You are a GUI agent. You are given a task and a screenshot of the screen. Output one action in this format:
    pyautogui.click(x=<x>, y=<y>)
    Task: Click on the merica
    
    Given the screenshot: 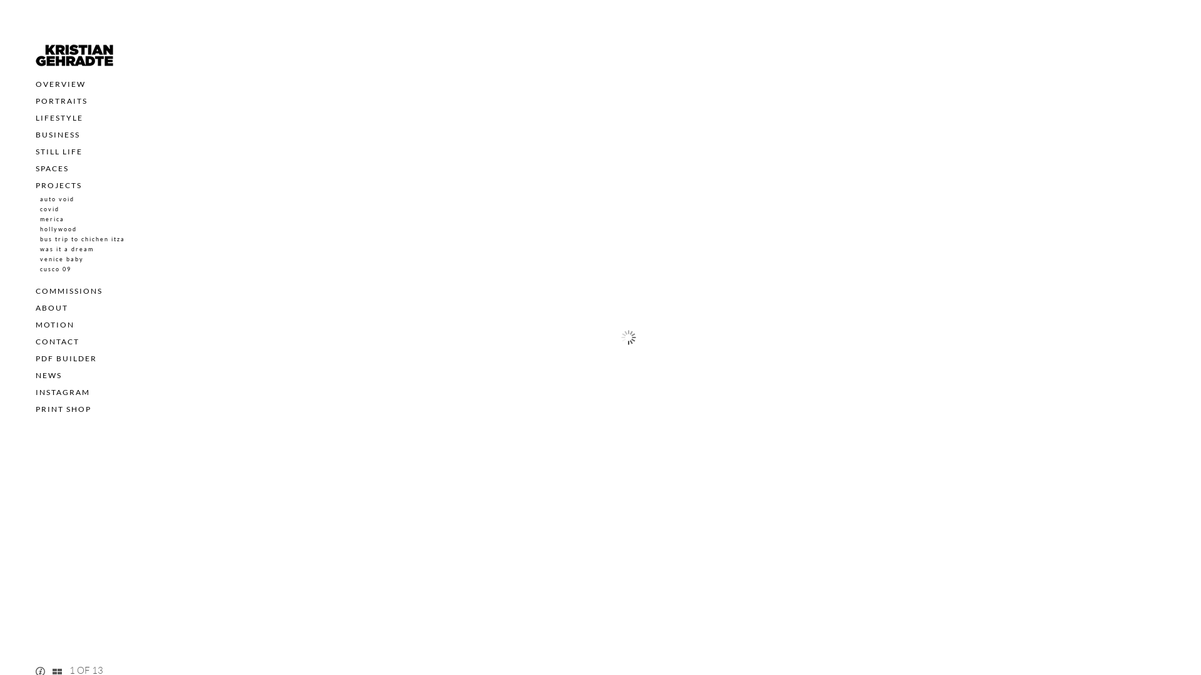 What is the action you would take?
    pyautogui.click(x=53, y=219)
    